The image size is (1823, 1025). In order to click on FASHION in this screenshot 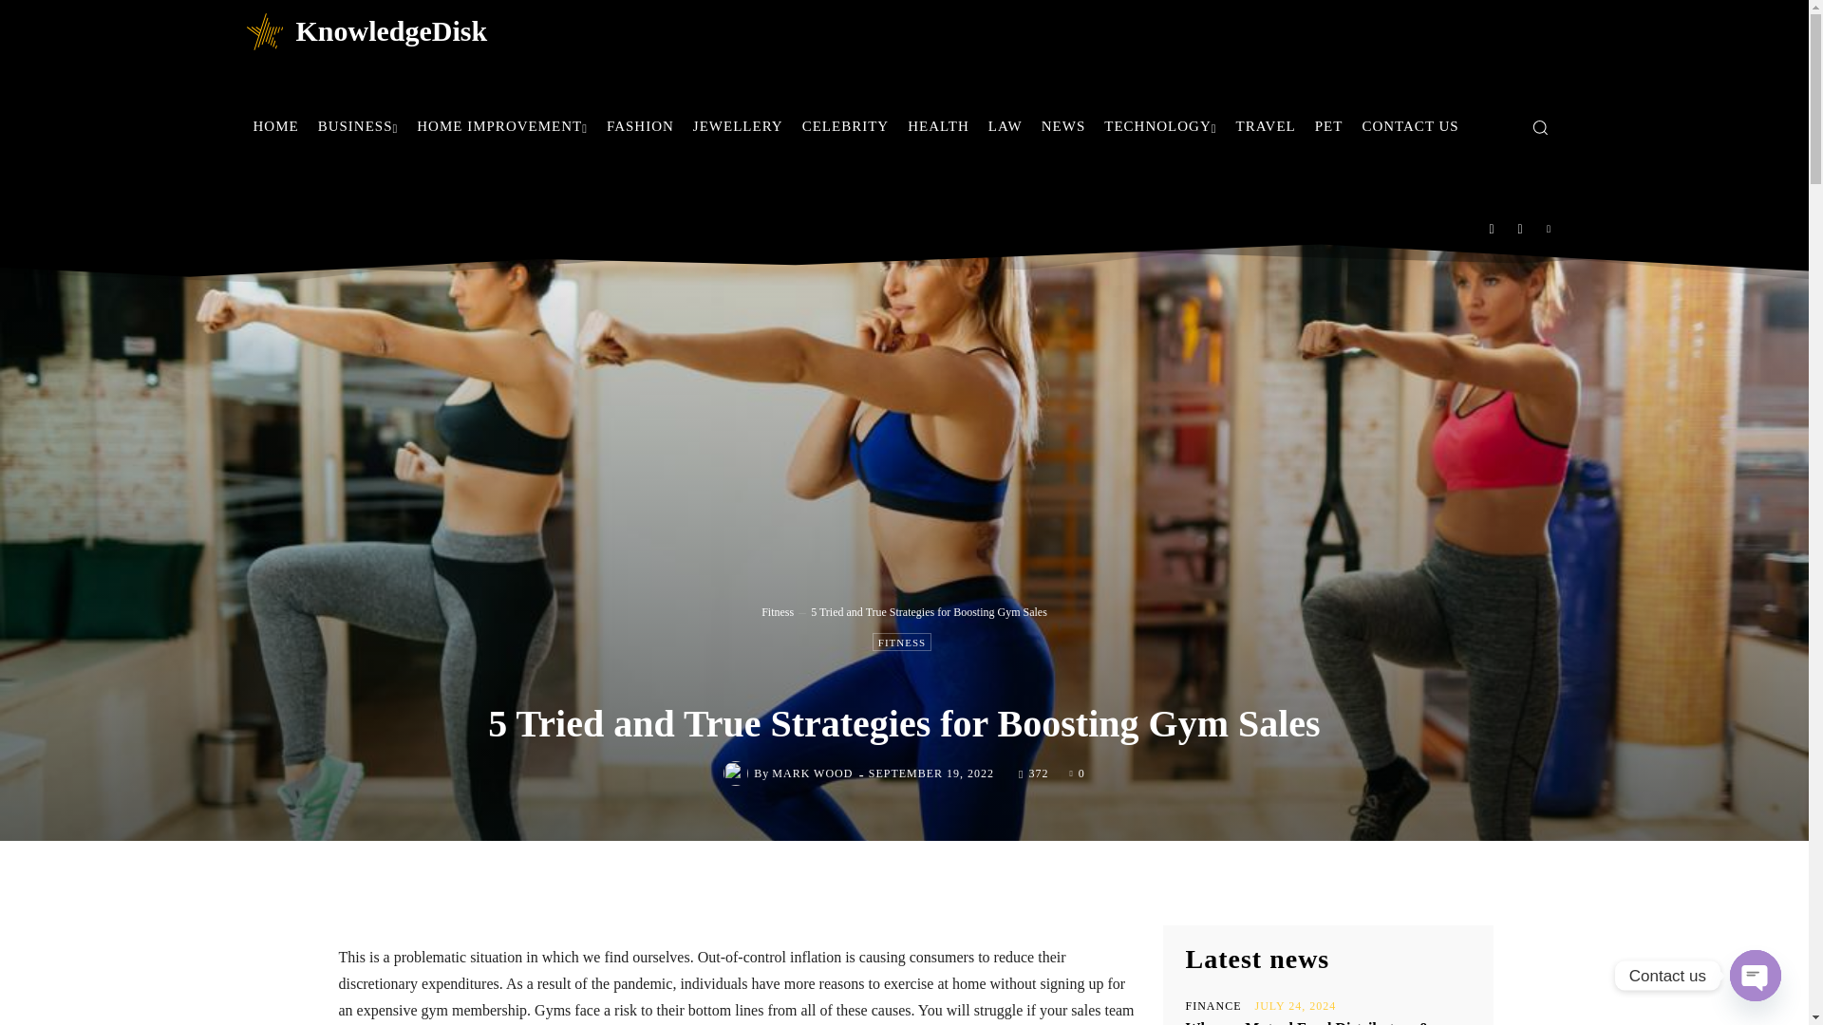, I will do `click(640, 125)`.